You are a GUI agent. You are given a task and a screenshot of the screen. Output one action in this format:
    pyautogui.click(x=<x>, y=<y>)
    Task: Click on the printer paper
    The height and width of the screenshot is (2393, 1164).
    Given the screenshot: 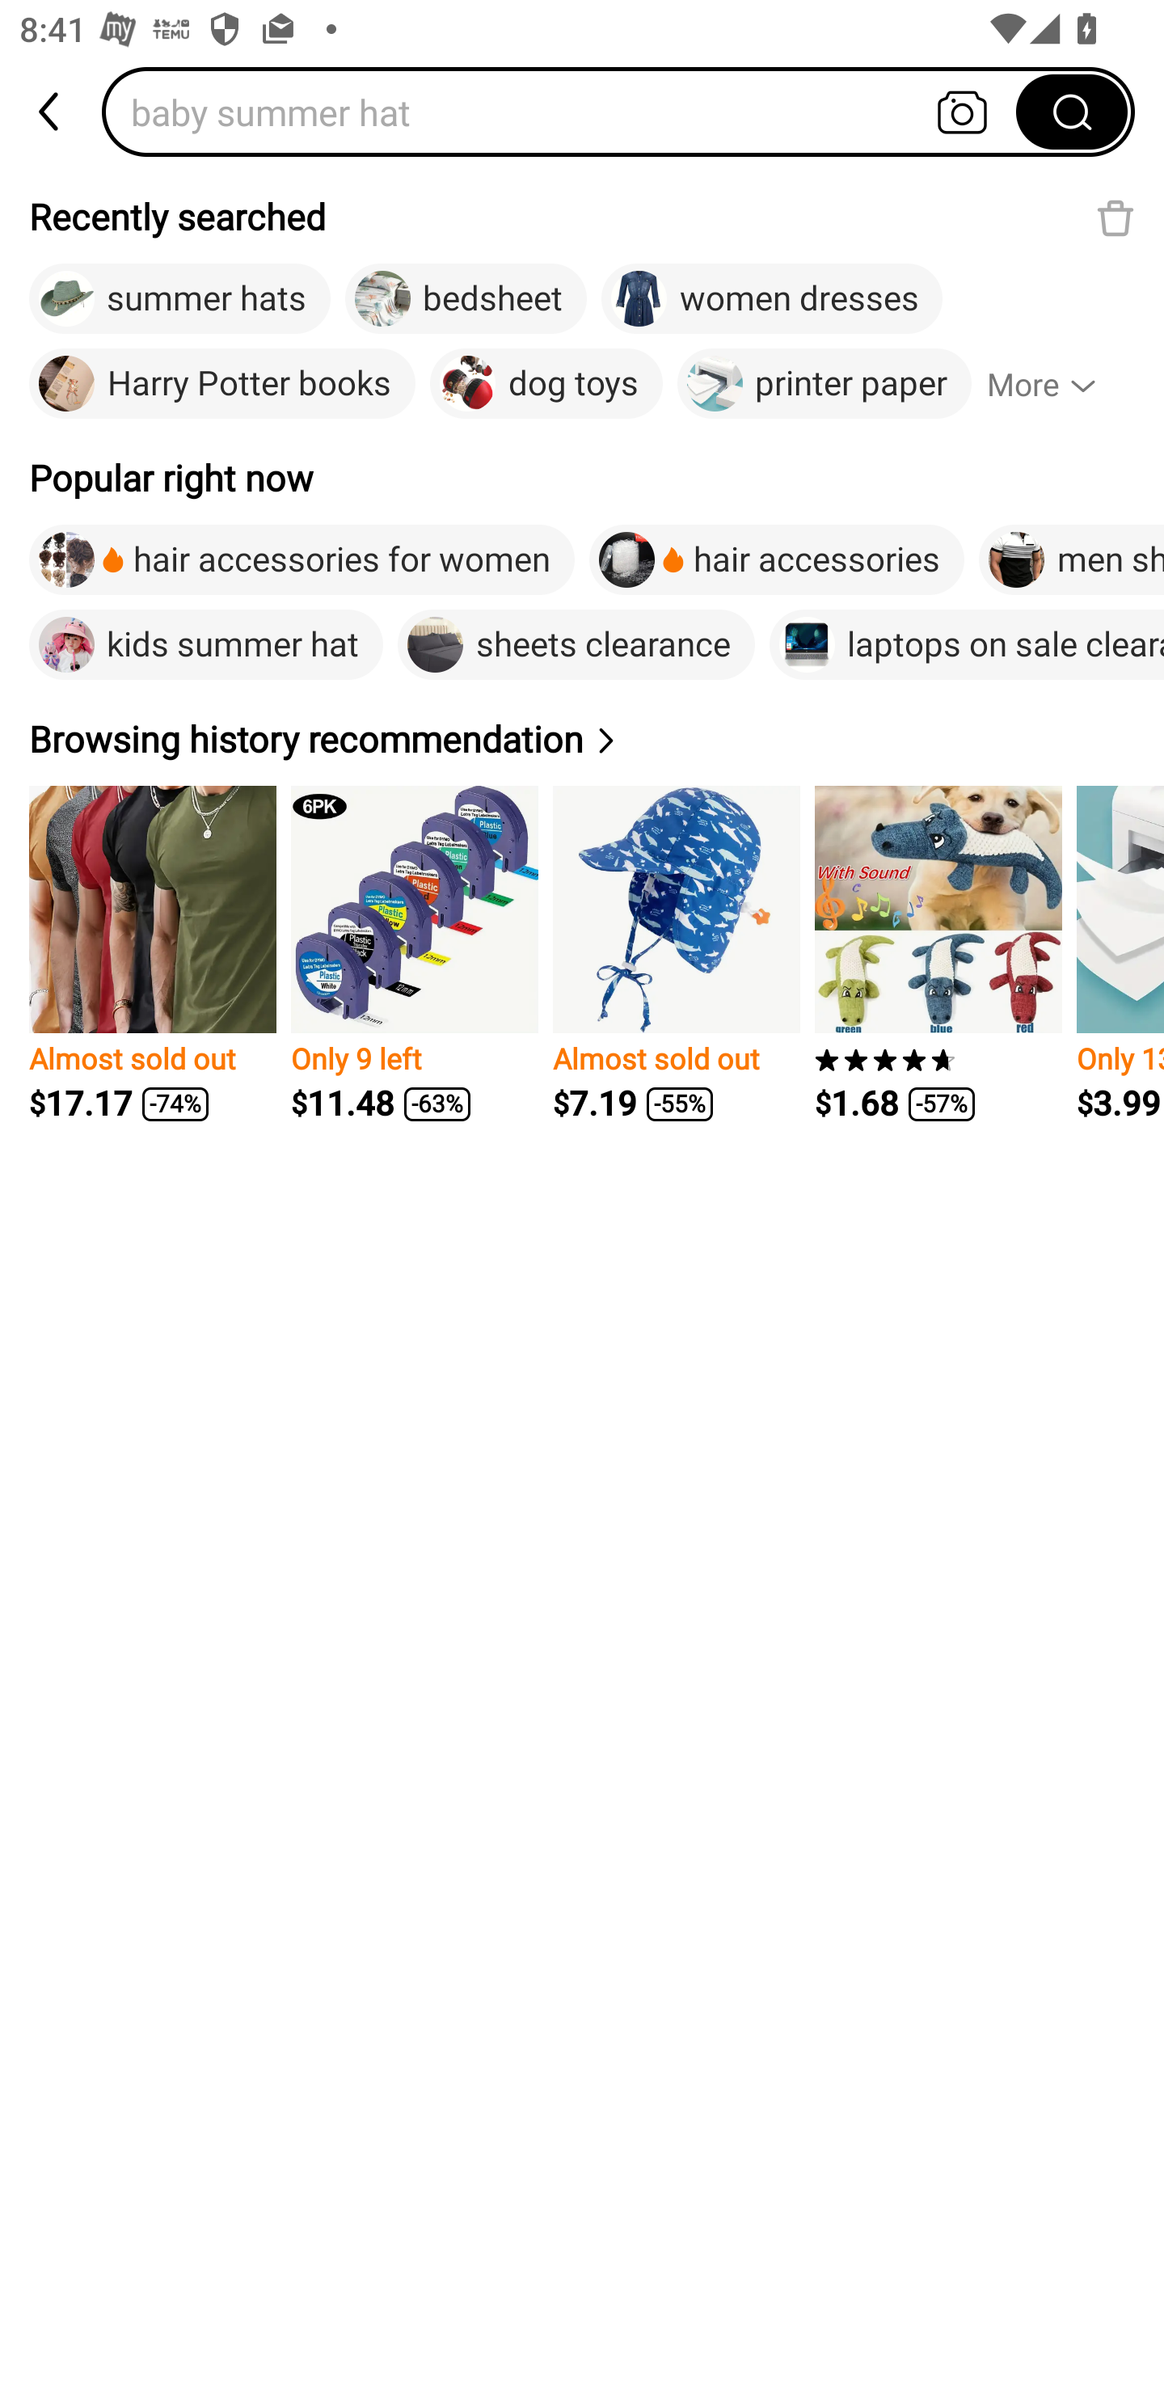 What is the action you would take?
    pyautogui.click(x=824, y=384)
    